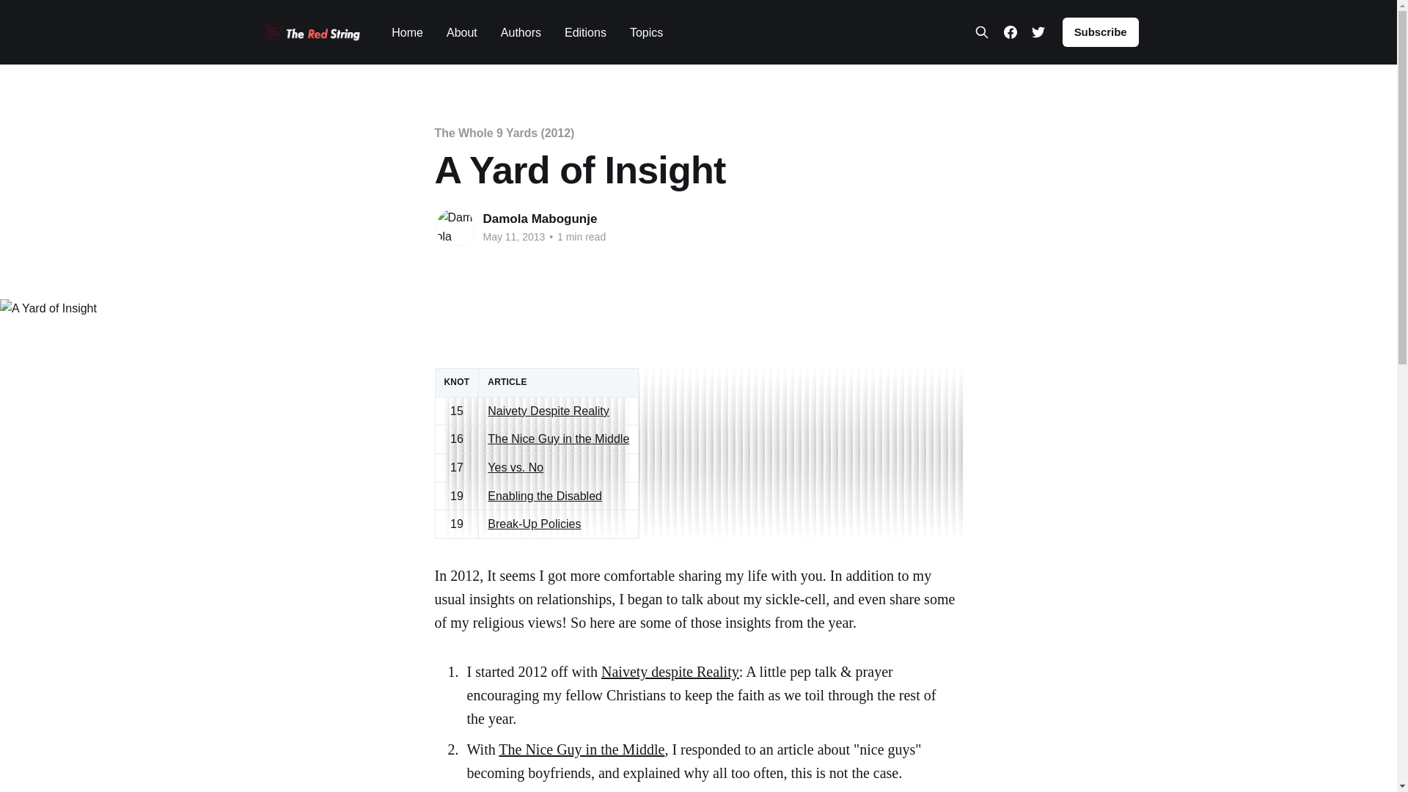  I want to click on Enabling the Disabled, so click(544, 496).